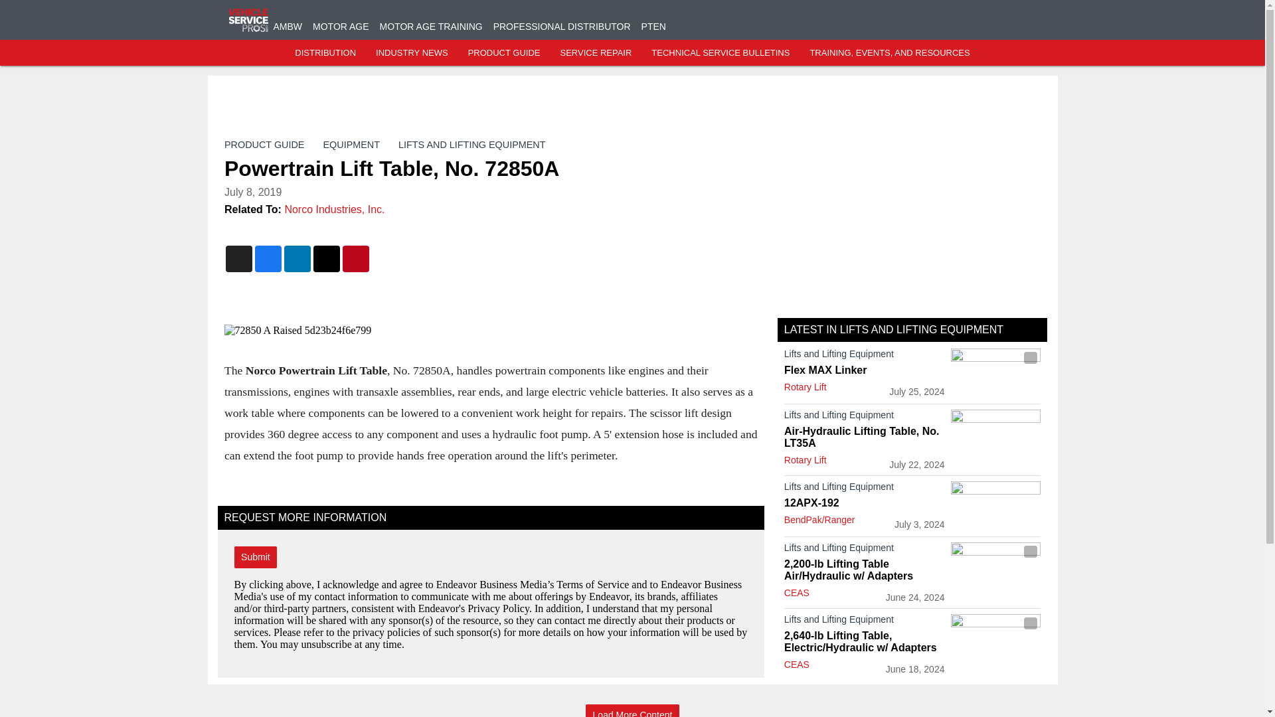  I want to click on Air-Hydraulic Lifting Table, No. LT35A, so click(864, 438).